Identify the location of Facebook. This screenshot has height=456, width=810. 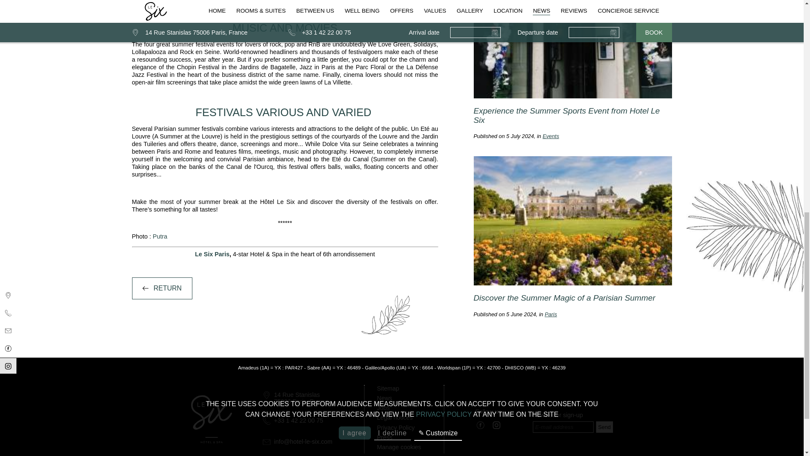
(480, 426).